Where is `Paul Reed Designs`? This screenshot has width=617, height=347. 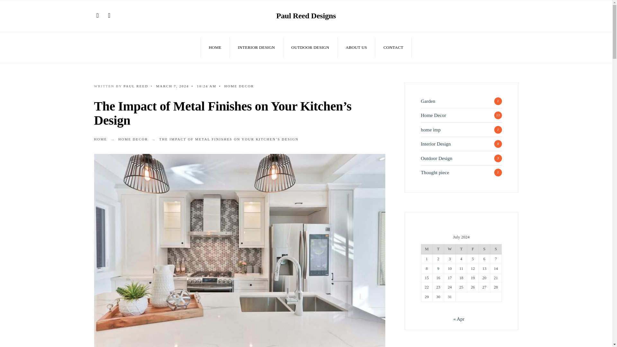
Paul Reed Designs is located at coordinates (306, 15).